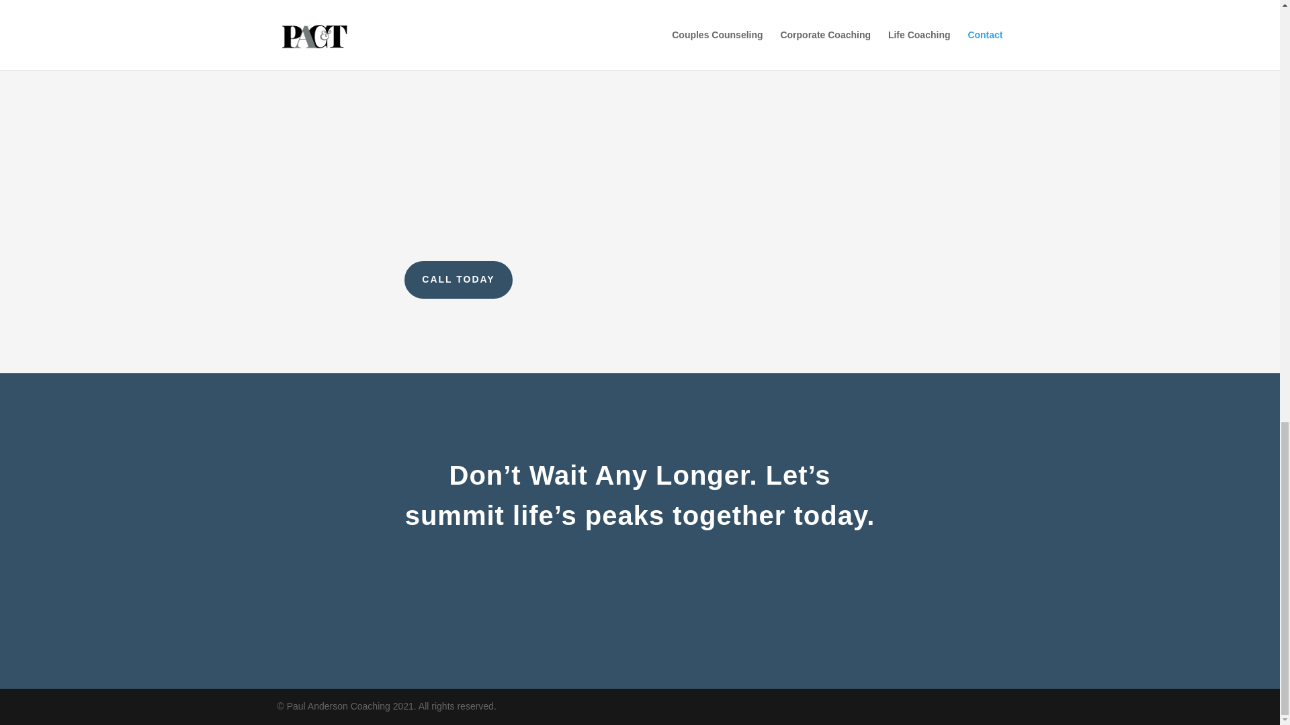  What do you see at coordinates (458, 279) in the screenshot?
I see `CALL TODAY` at bounding box center [458, 279].